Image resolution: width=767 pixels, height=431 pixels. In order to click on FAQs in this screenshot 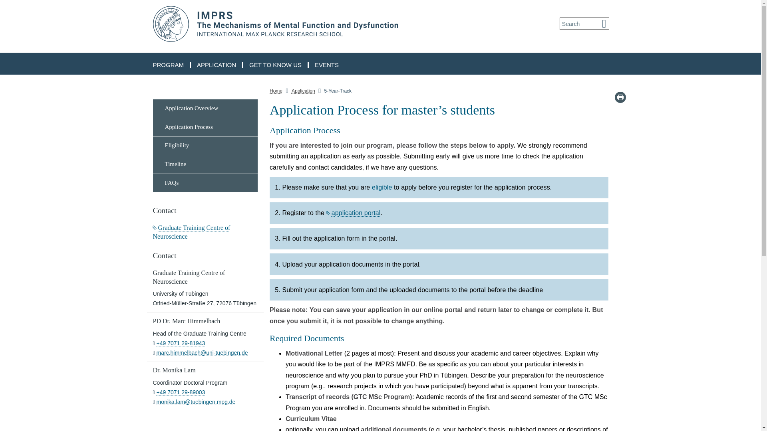, I will do `click(205, 183)`.